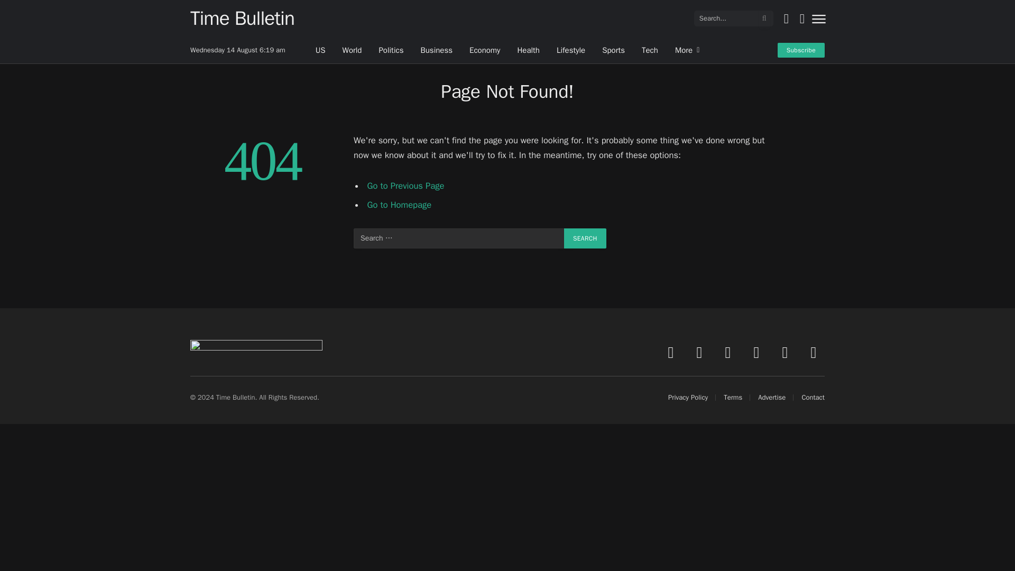 This screenshot has height=571, width=1015. Describe the element at coordinates (242, 18) in the screenshot. I see `Time Bulletin` at that location.